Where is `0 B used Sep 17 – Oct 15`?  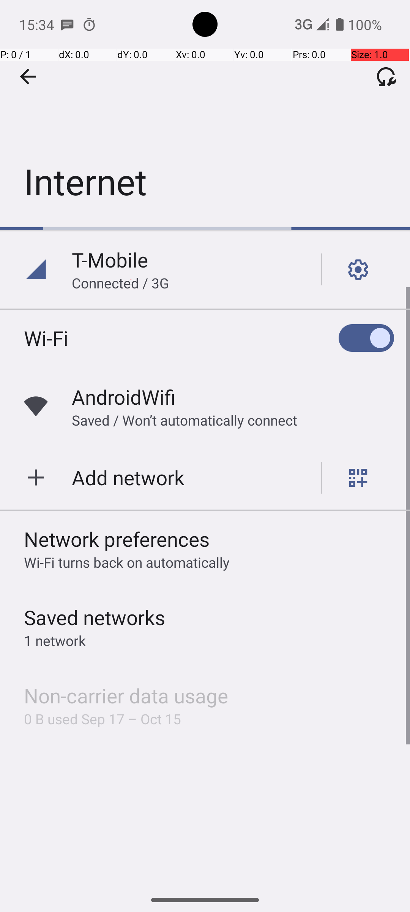
0 B used Sep 17 – Oct 15 is located at coordinates (102, 719).